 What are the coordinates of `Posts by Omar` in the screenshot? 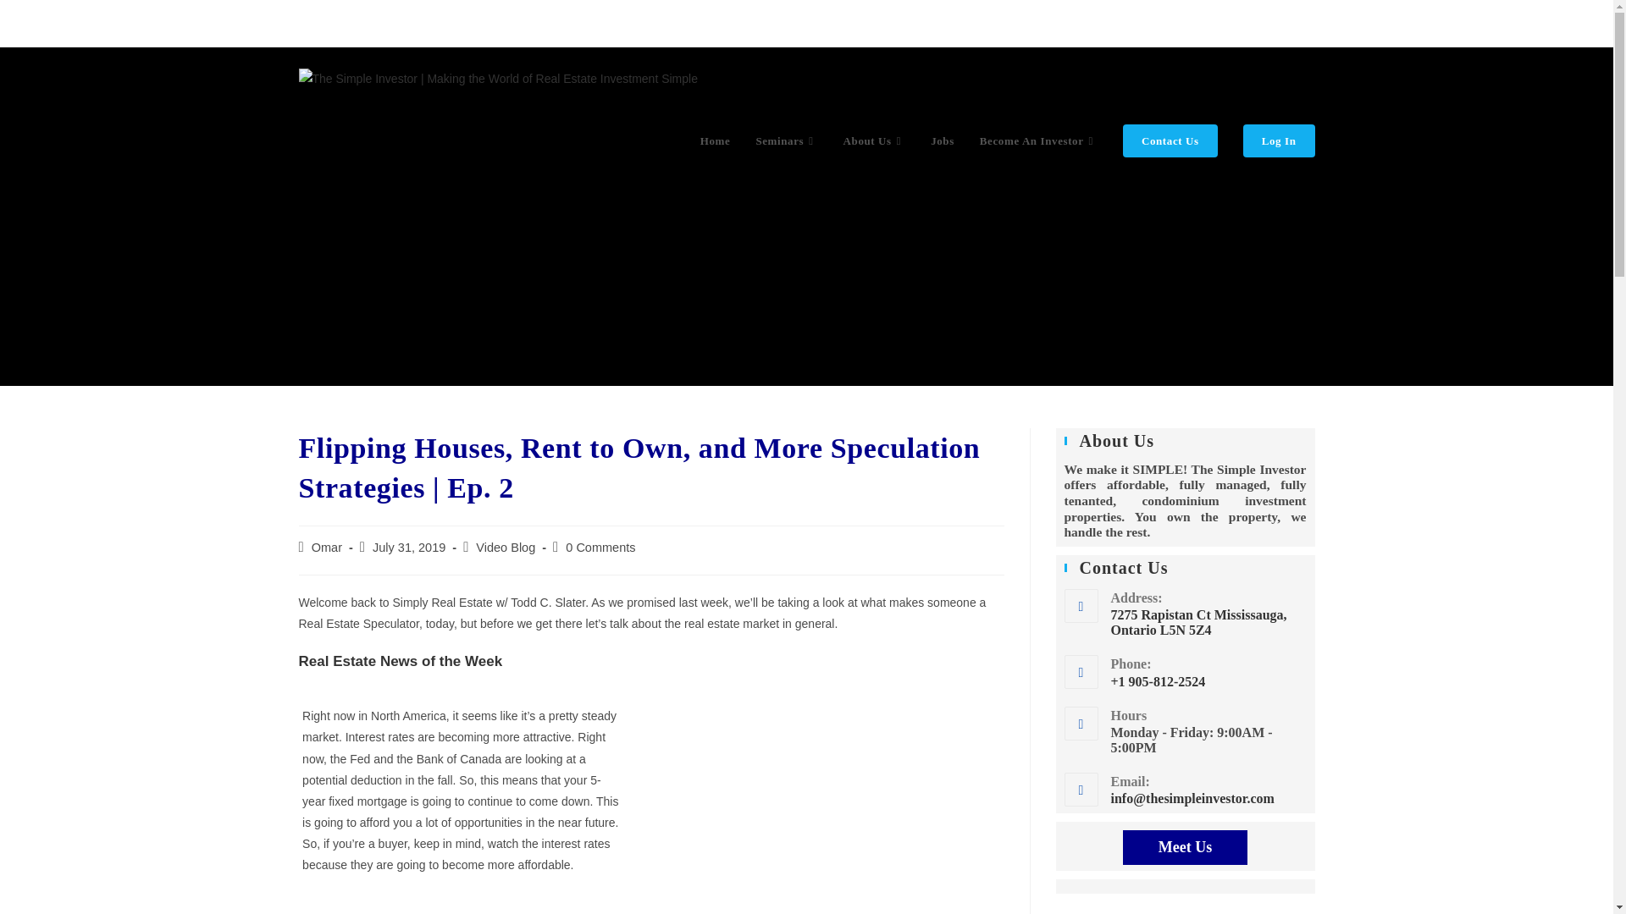 It's located at (327, 547).